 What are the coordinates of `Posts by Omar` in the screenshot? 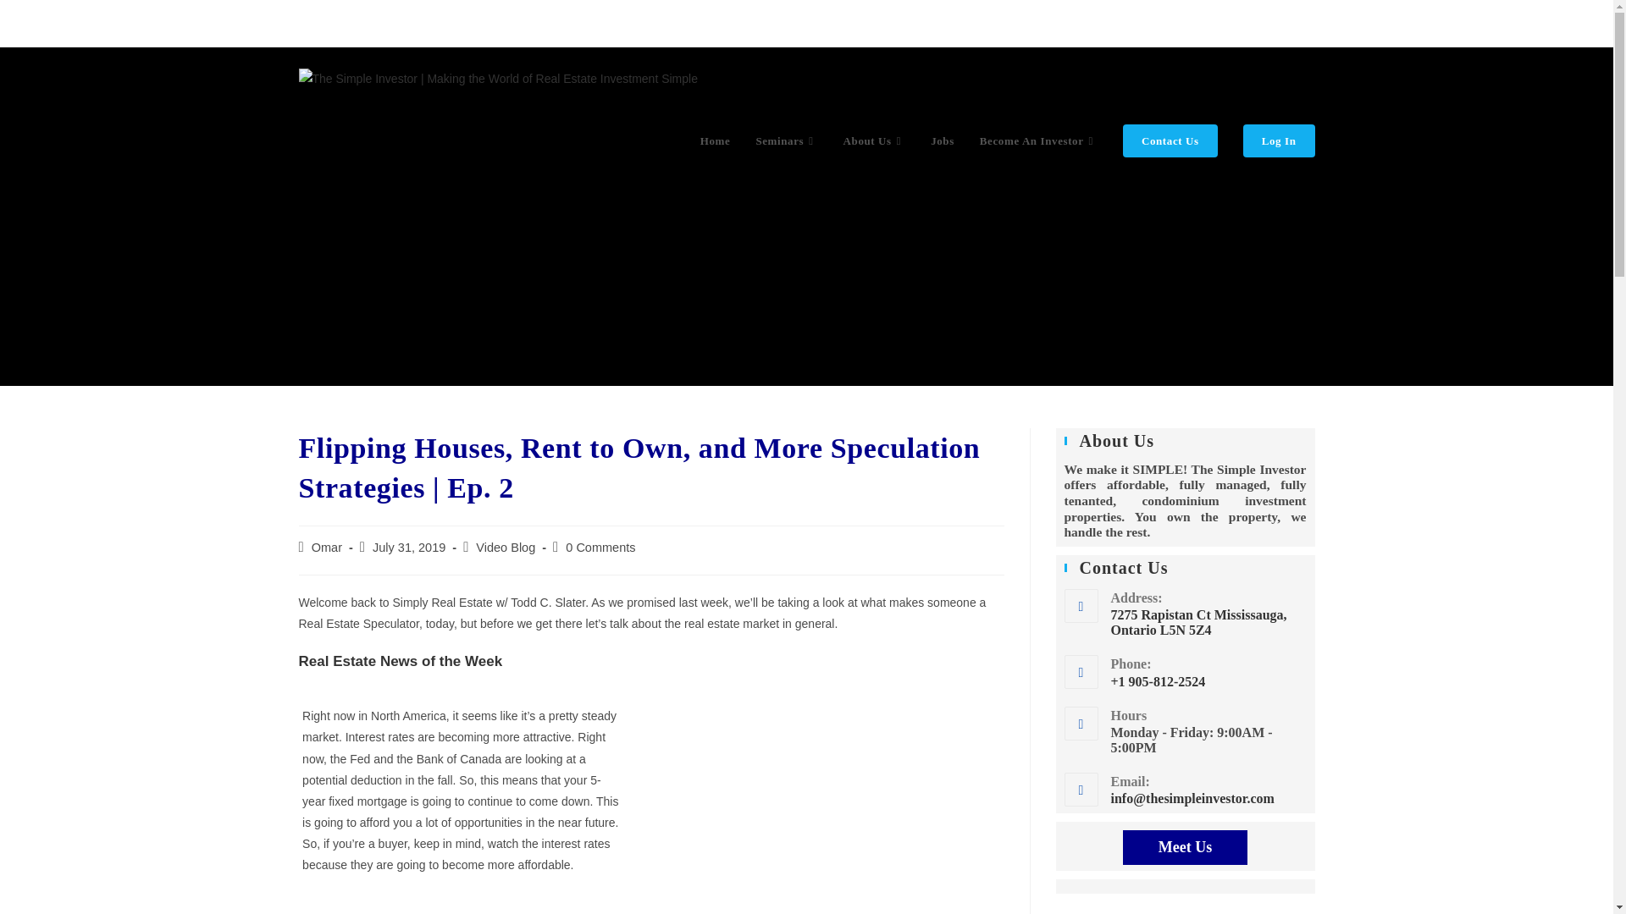 It's located at (327, 547).